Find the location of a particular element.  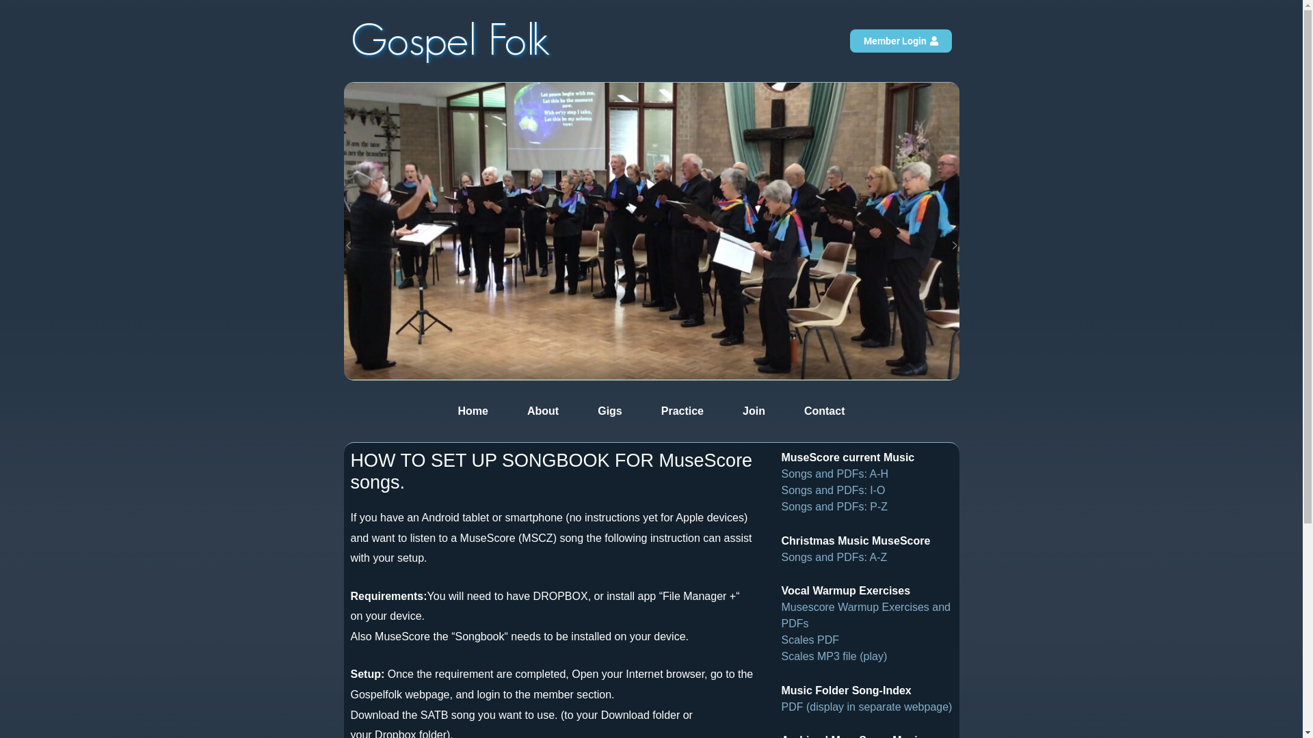

Songs and PDFs: P-Z is located at coordinates (834, 507).